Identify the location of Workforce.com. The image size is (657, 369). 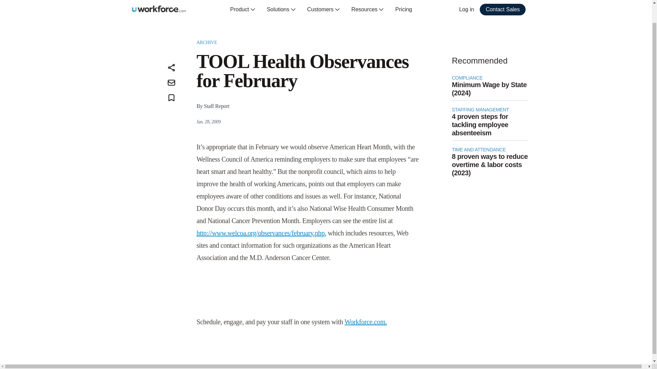
(159, 9).